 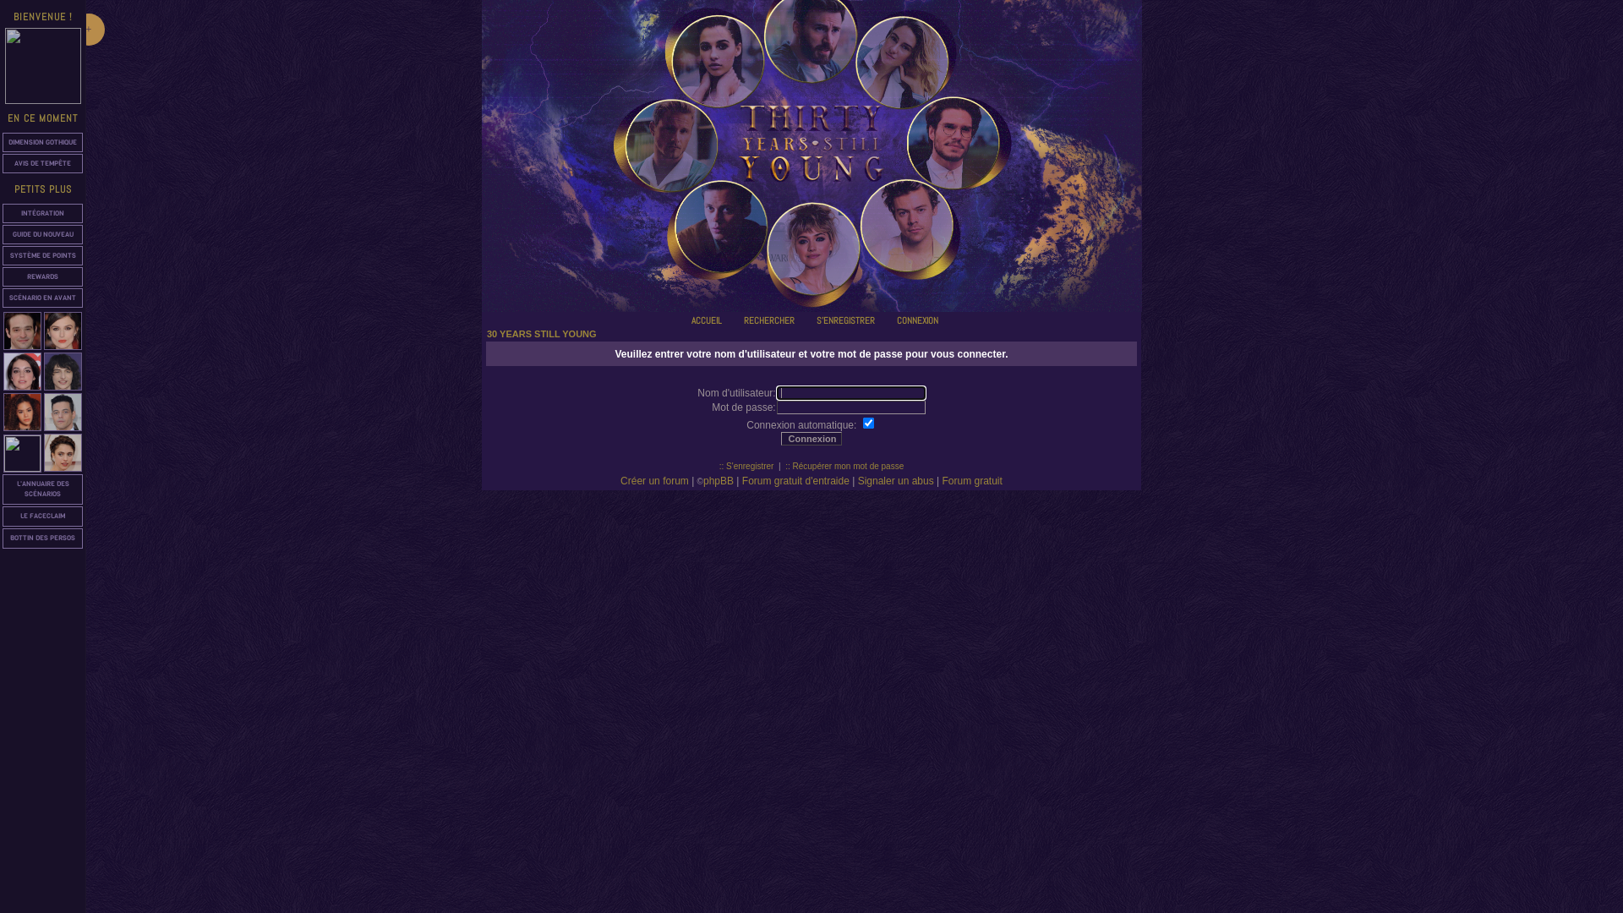 I want to click on Accueil, so click(x=685, y=318).